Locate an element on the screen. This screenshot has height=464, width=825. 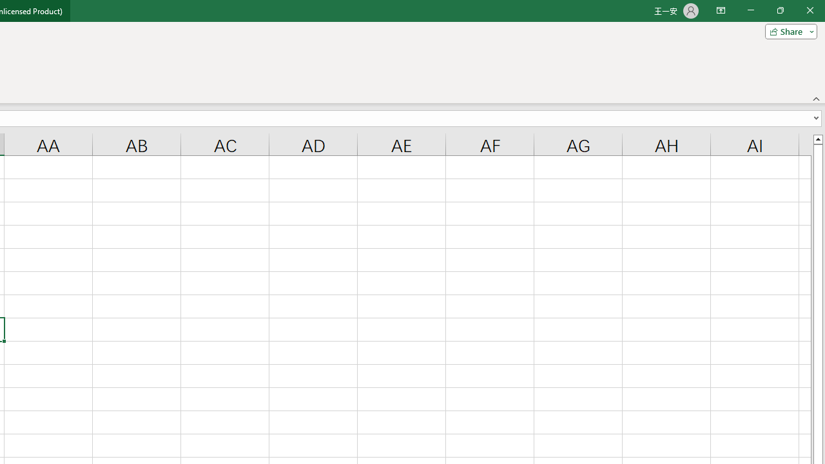
Minimize is located at coordinates (750, 10).